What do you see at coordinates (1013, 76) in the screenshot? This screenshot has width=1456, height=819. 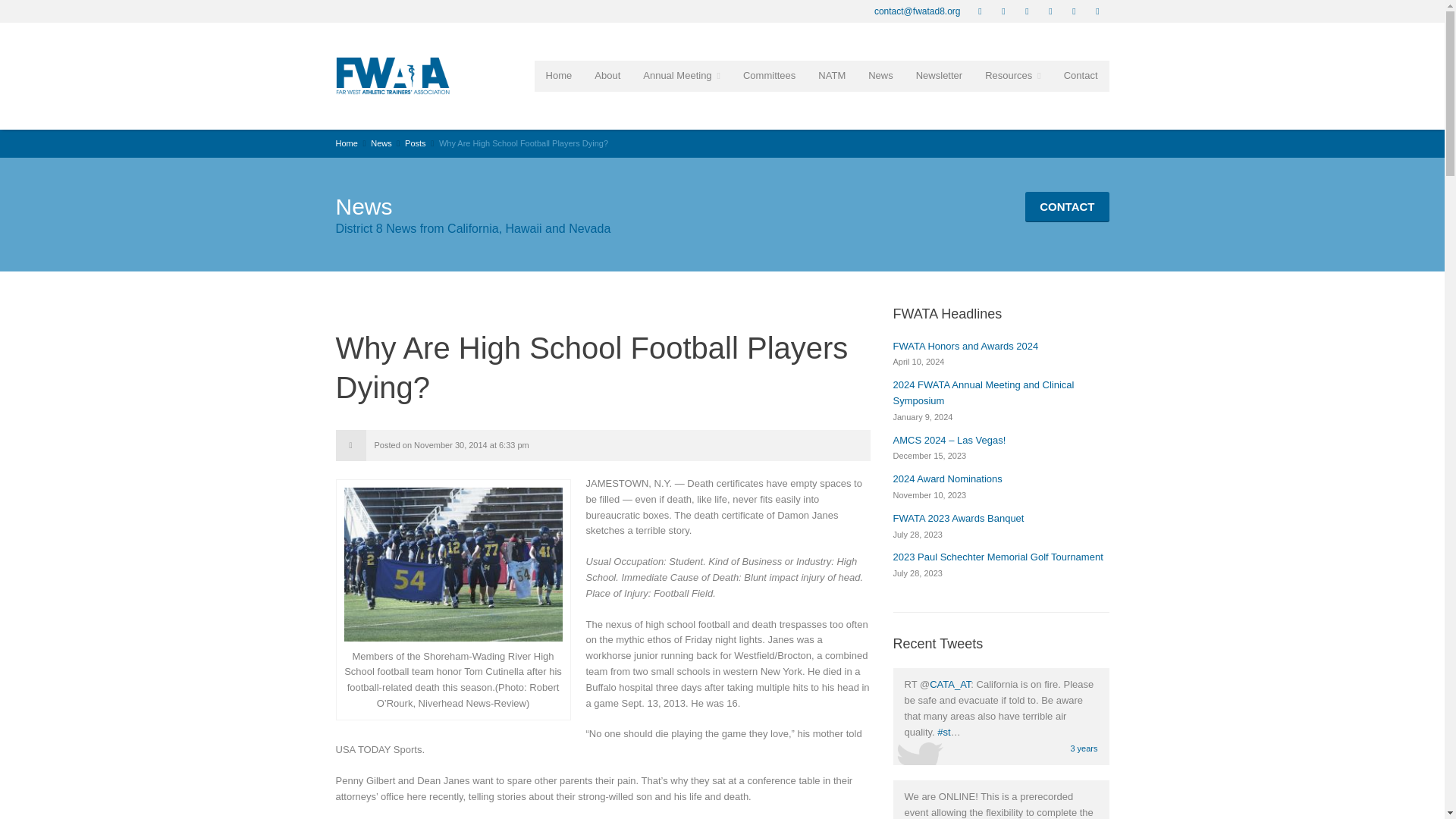 I see `Resources` at bounding box center [1013, 76].